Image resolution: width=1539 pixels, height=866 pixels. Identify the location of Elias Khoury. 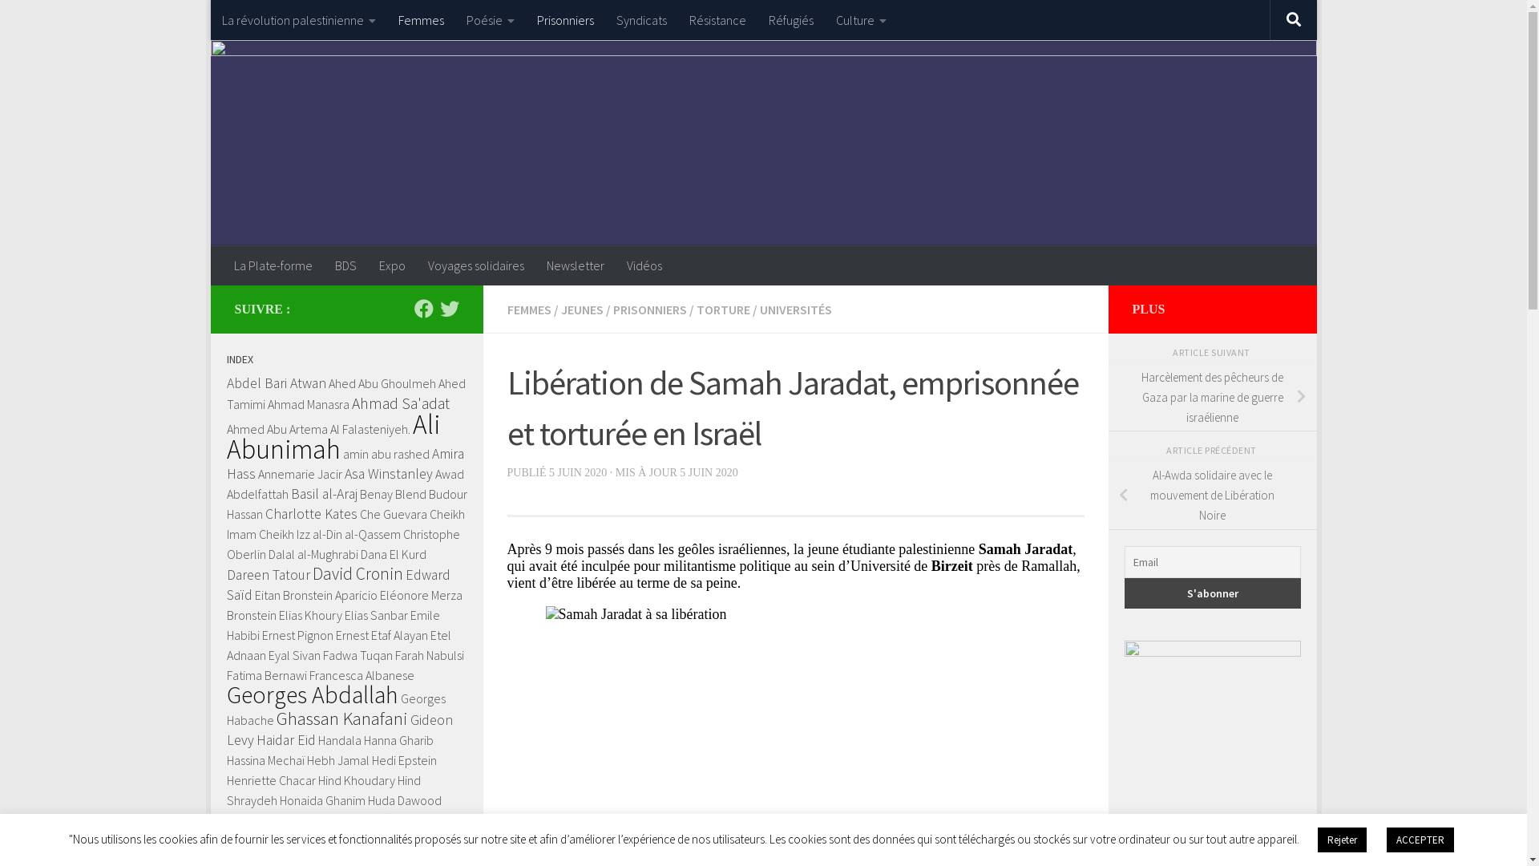
(311, 615).